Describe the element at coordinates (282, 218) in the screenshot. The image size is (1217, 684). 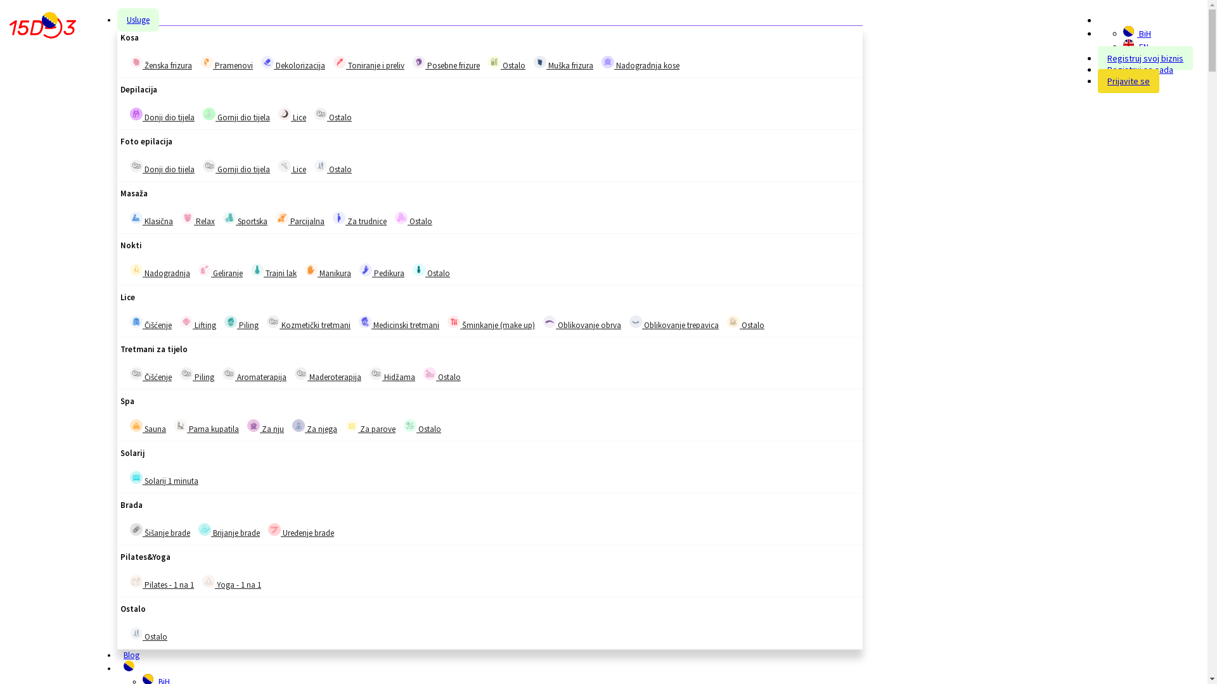
I see `Parcijalna` at that location.